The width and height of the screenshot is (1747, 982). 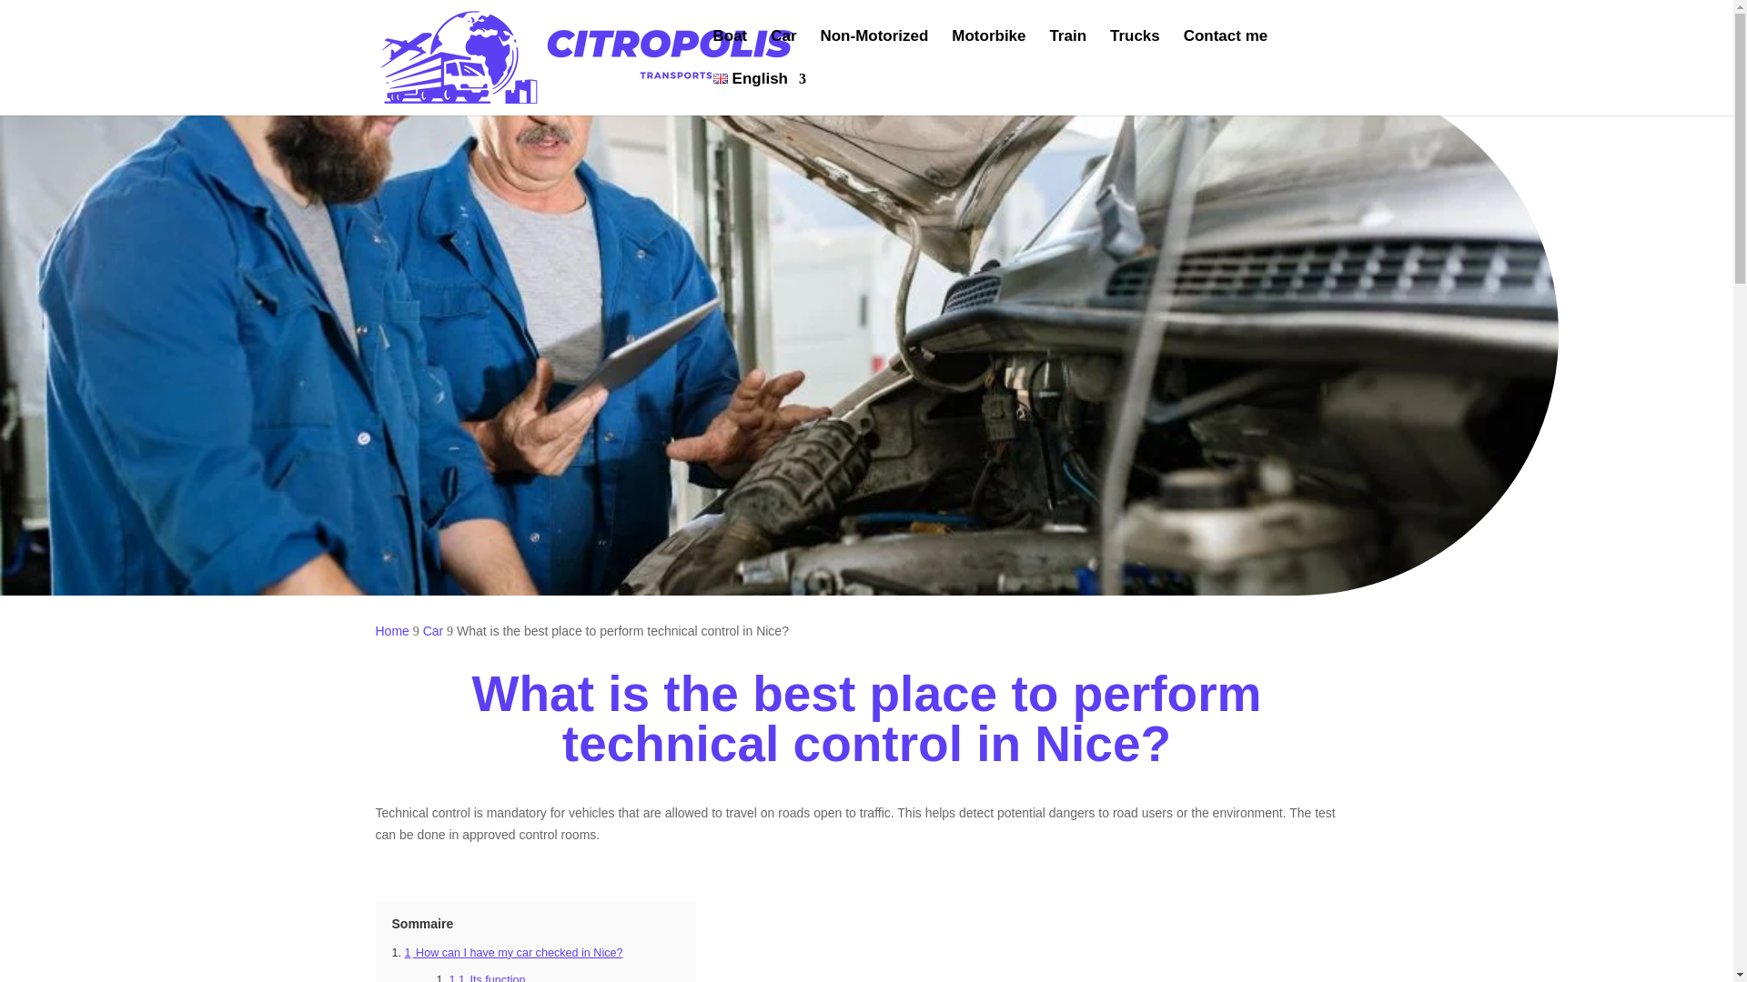 I want to click on Car, so click(x=433, y=631).